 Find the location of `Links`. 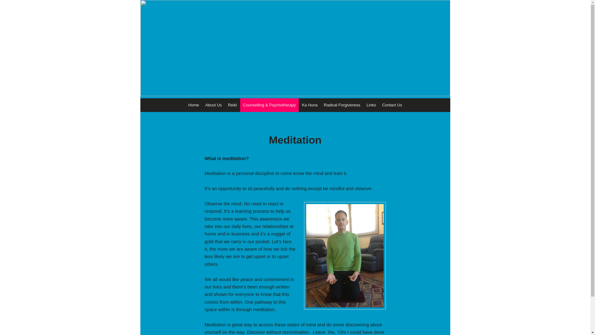

Links is located at coordinates (371, 105).